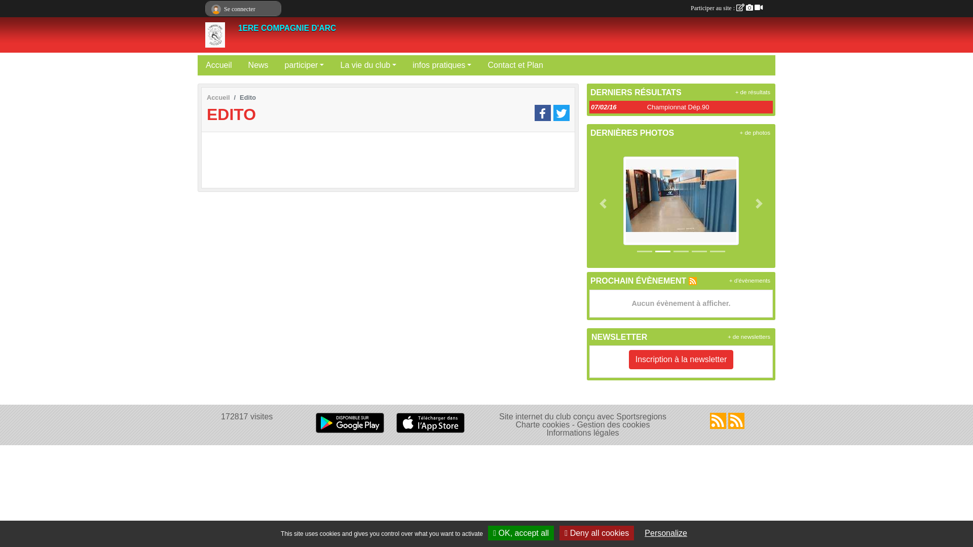 Image resolution: width=973 pixels, height=547 pixels. Describe the element at coordinates (613, 424) in the screenshot. I see `Gestion des cookies` at that location.